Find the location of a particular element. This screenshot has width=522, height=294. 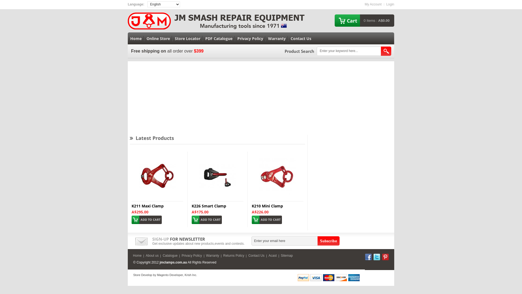

K226 Smart Clamp is located at coordinates (209, 206).